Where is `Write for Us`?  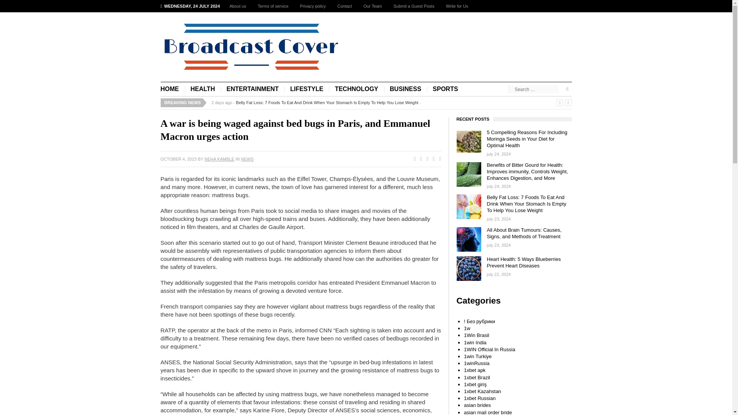
Write for Us is located at coordinates (457, 6).